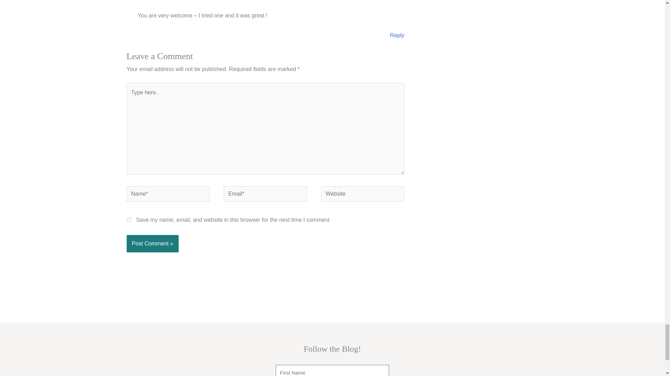 This screenshot has width=670, height=376. What do you see at coordinates (128, 219) in the screenshot?
I see `yes` at bounding box center [128, 219].